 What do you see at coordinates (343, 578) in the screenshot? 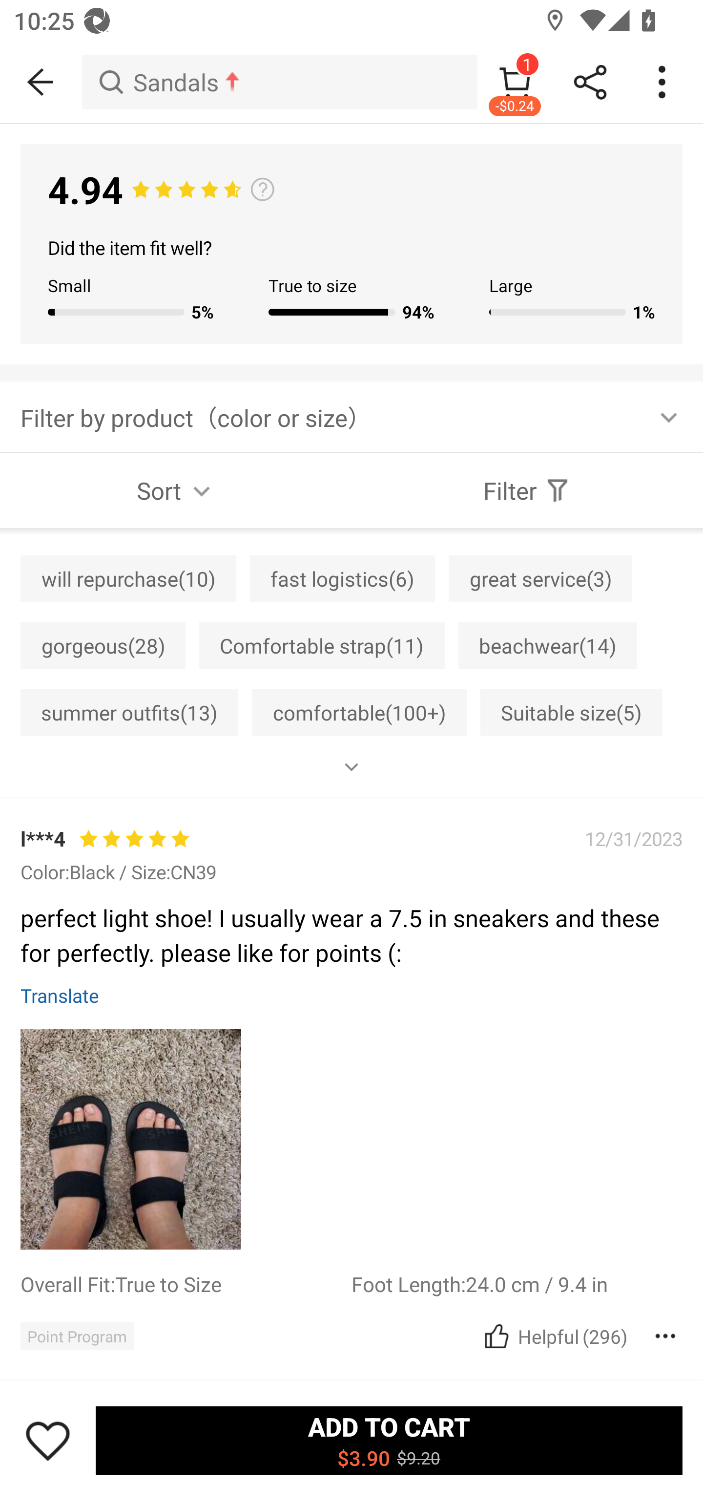
I see `fast logistics(6)` at bounding box center [343, 578].